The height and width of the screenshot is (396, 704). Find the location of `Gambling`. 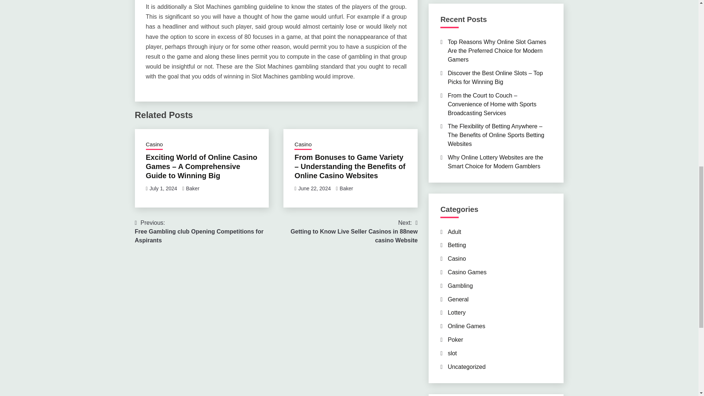

Gambling is located at coordinates (460, 286).